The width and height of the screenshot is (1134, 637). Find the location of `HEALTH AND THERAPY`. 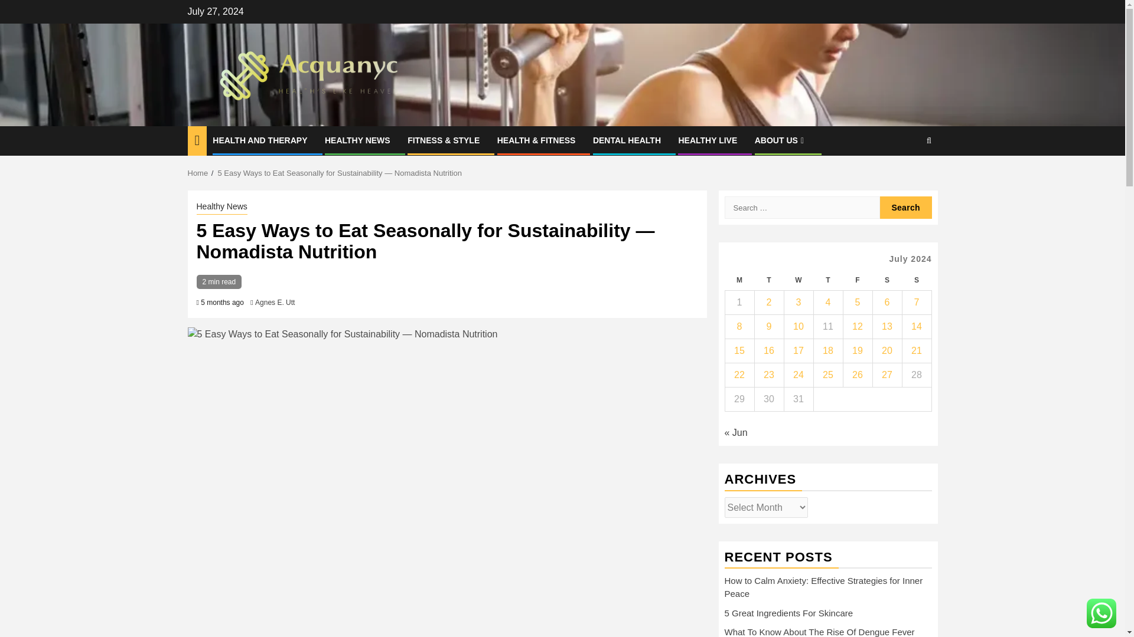

HEALTH AND THERAPY is located at coordinates (260, 140).